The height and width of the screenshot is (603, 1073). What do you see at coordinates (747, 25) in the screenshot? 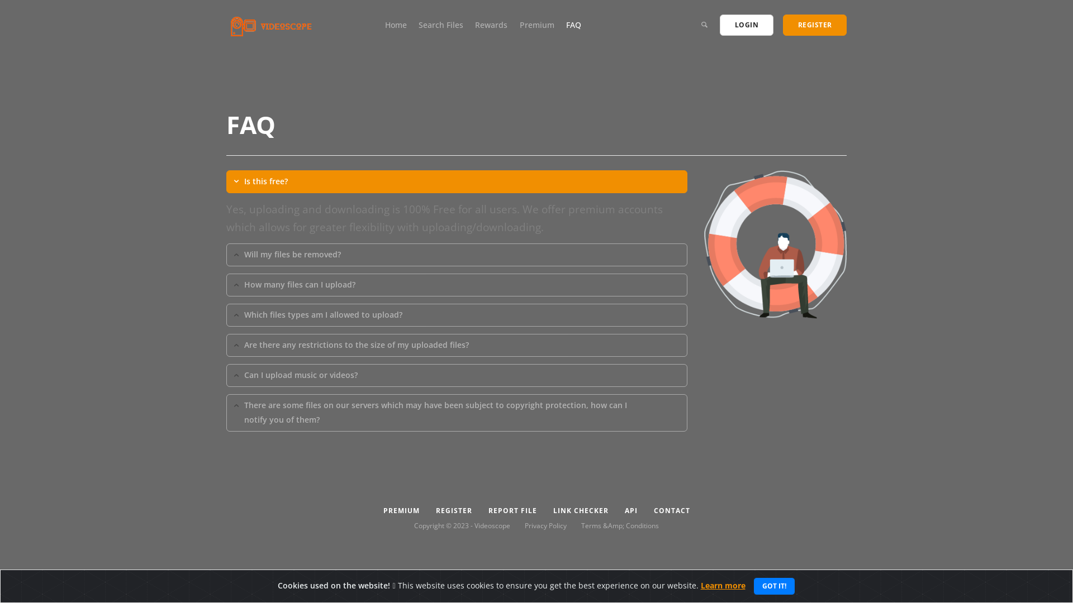
I see `LOGIN` at bounding box center [747, 25].